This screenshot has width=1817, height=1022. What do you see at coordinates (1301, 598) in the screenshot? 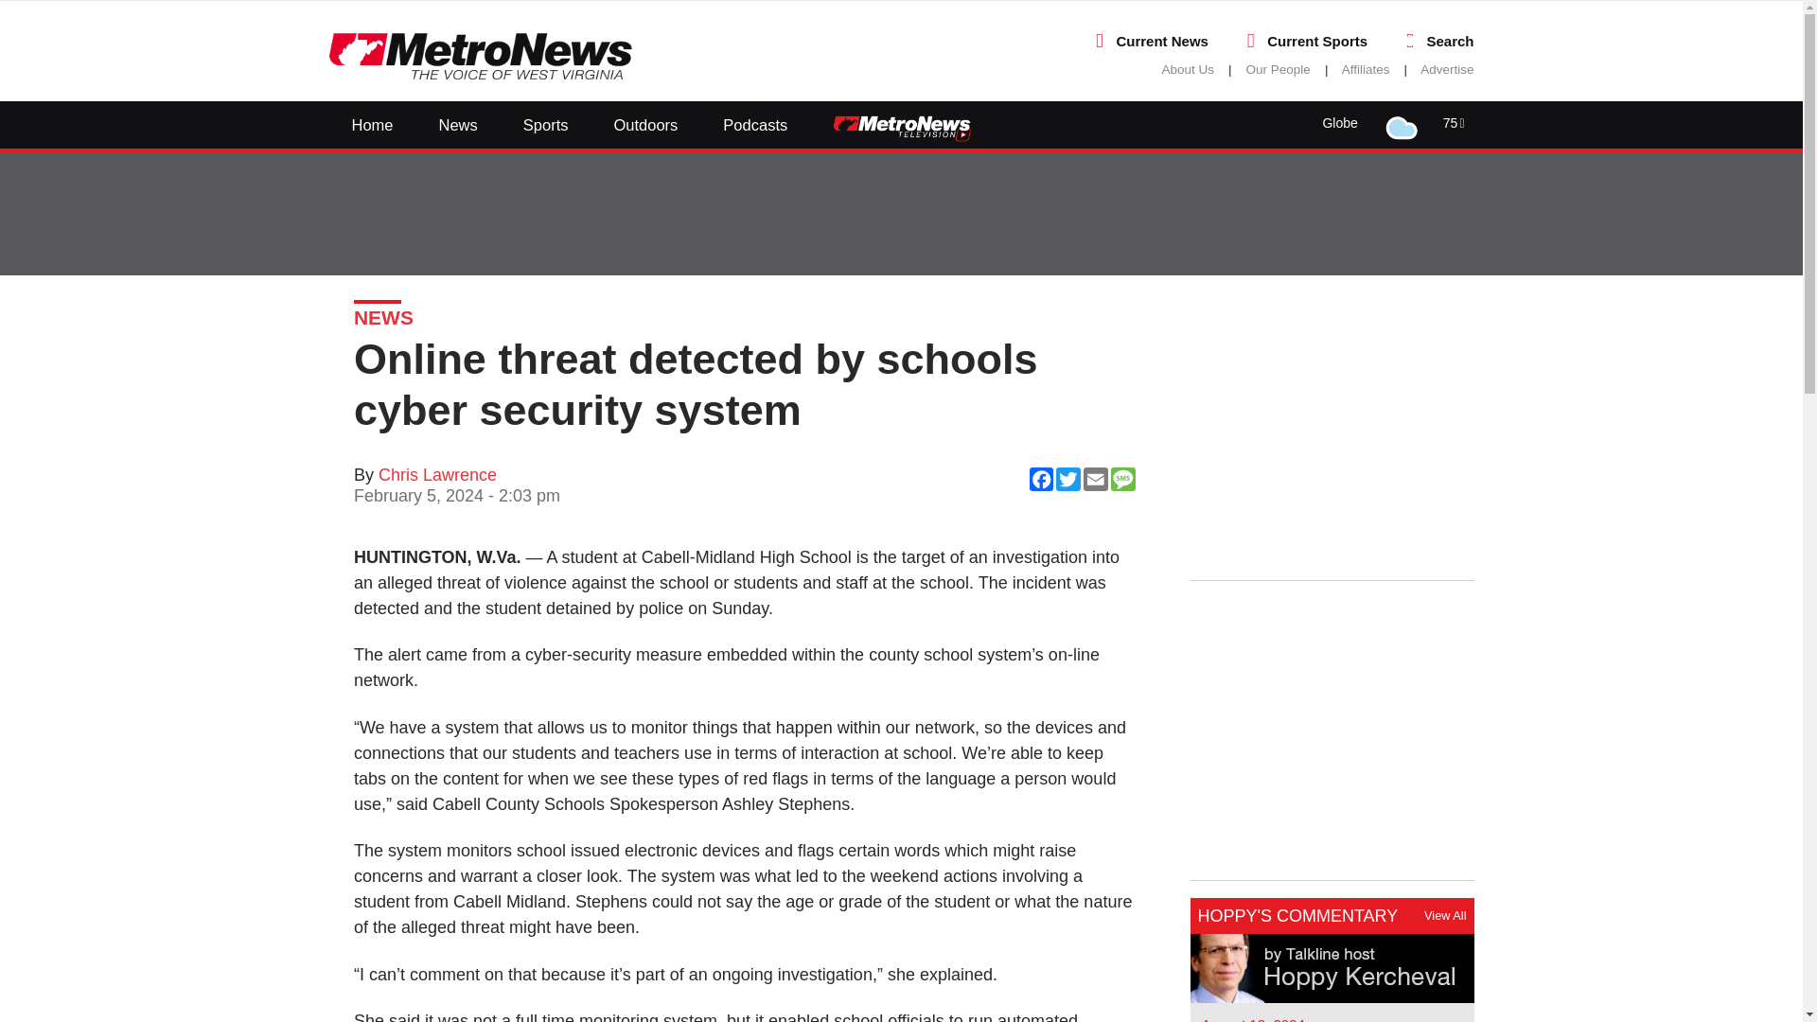
I see `Facebook` at bounding box center [1301, 598].